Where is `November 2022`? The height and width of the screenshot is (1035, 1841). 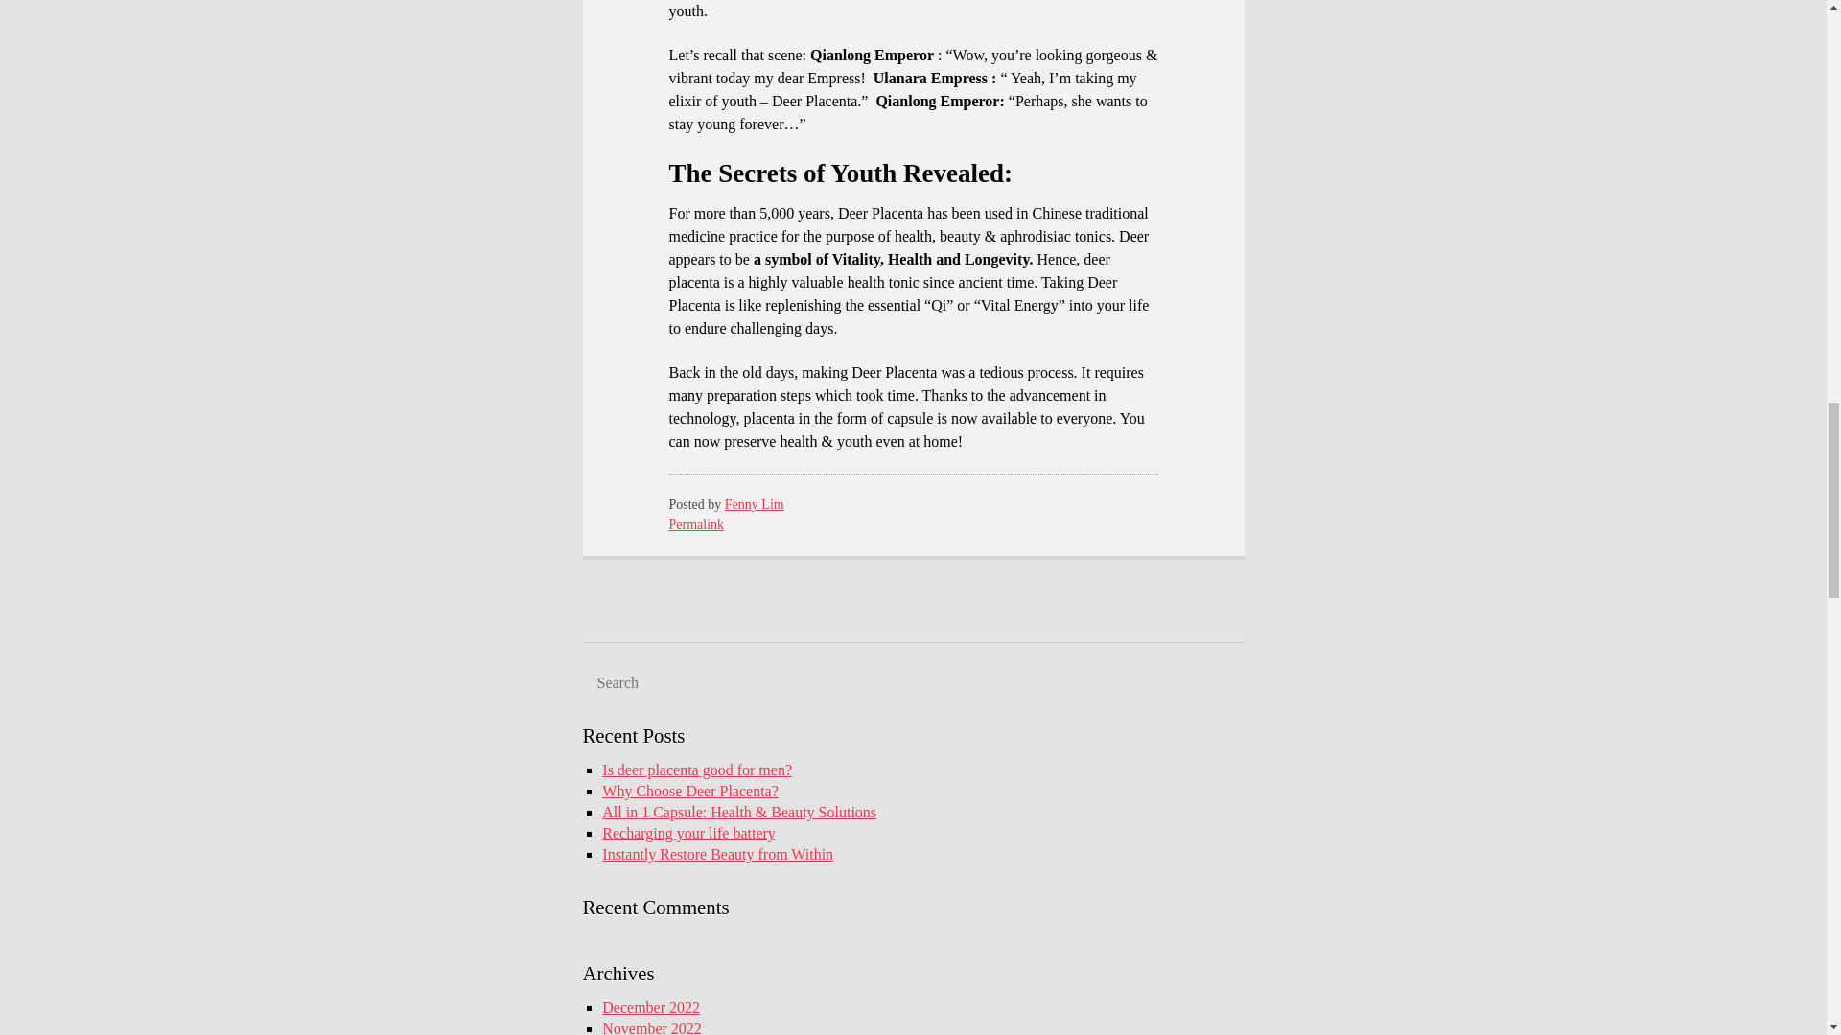 November 2022 is located at coordinates (651, 1027).